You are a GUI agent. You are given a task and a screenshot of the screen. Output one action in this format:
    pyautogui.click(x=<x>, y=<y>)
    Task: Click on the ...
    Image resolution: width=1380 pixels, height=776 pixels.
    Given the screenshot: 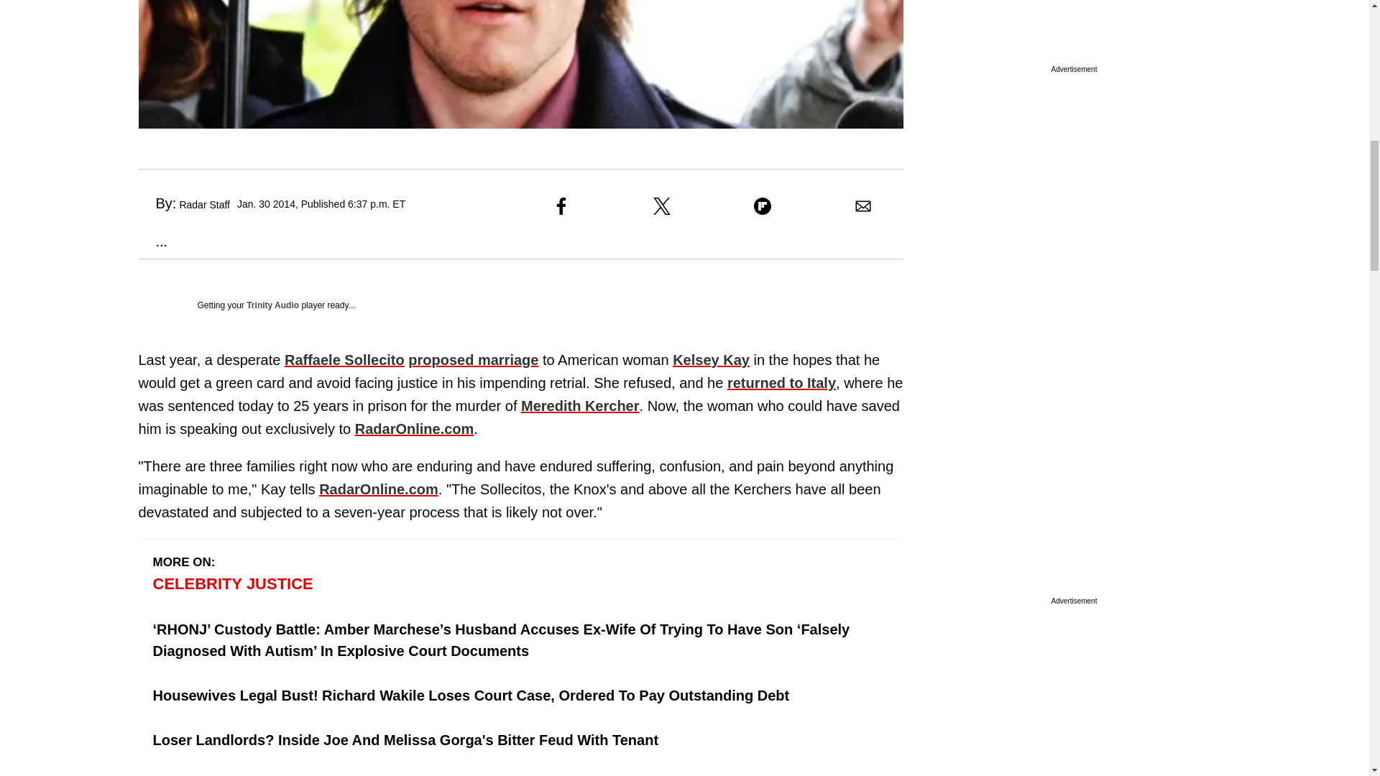 What is the action you would take?
    pyautogui.click(x=152, y=241)
    